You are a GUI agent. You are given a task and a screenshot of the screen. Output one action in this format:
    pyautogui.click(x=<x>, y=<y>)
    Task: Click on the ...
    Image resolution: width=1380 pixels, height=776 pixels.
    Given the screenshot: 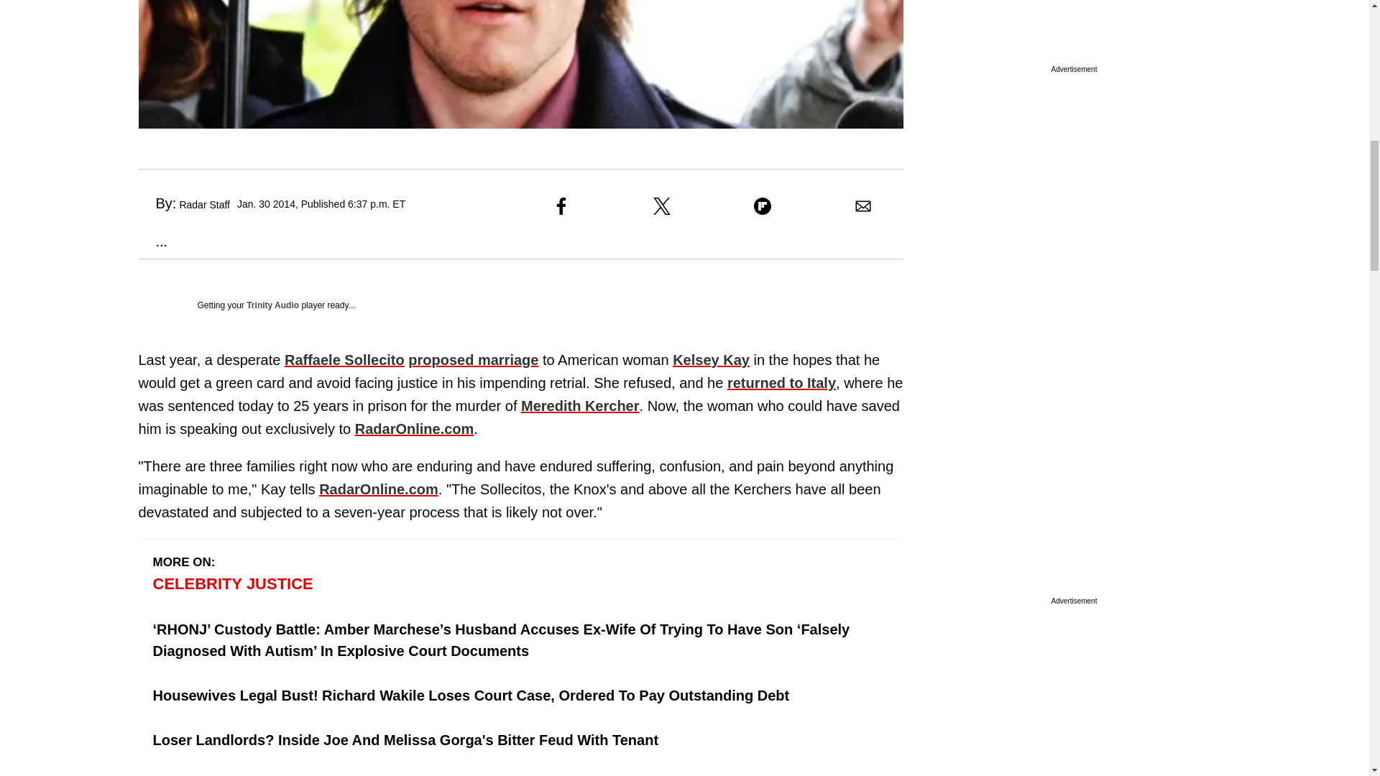 What is the action you would take?
    pyautogui.click(x=152, y=241)
    